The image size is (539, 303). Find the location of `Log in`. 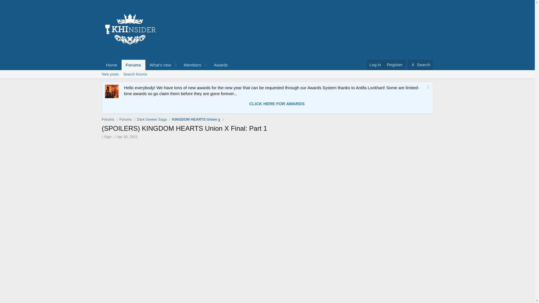

Log in is located at coordinates (221, 65).